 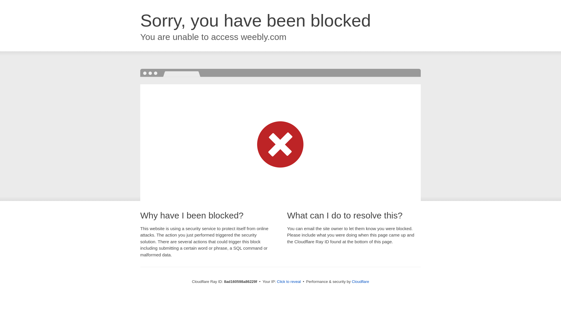 What do you see at coordinates (289, 282) in the screenshot?
I see `Click to reveal` at bounding box center [289, 282].